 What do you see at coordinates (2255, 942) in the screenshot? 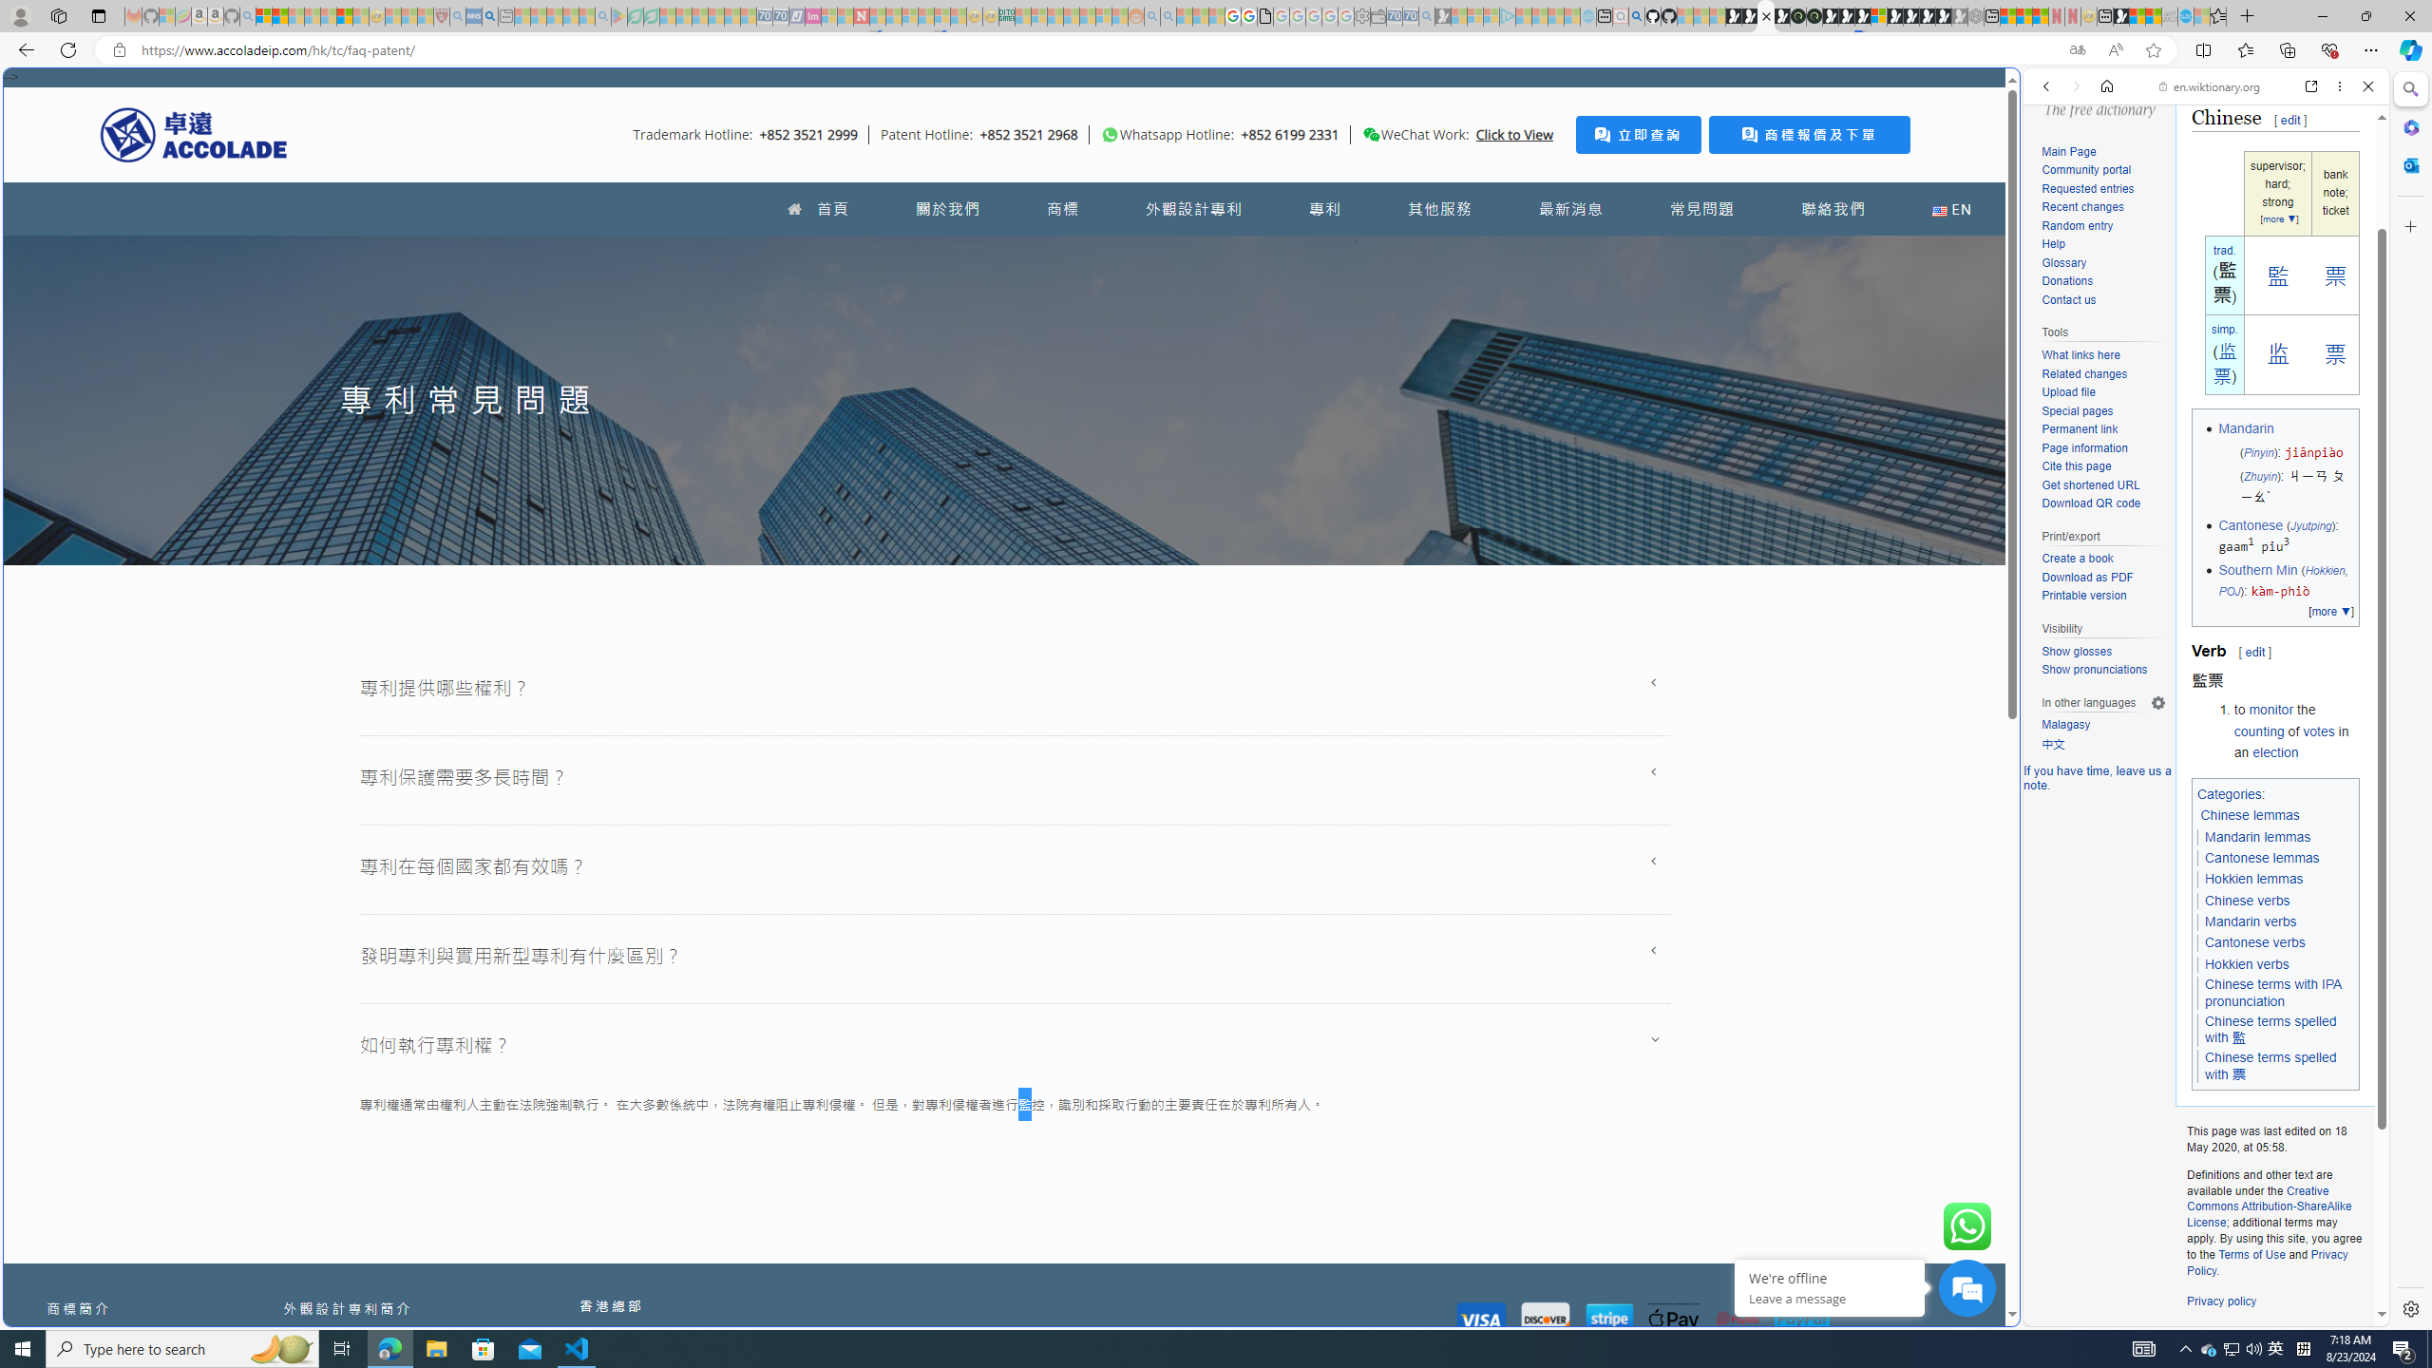
I see `Cantonese verbs` at bounding box center [2255, 942].